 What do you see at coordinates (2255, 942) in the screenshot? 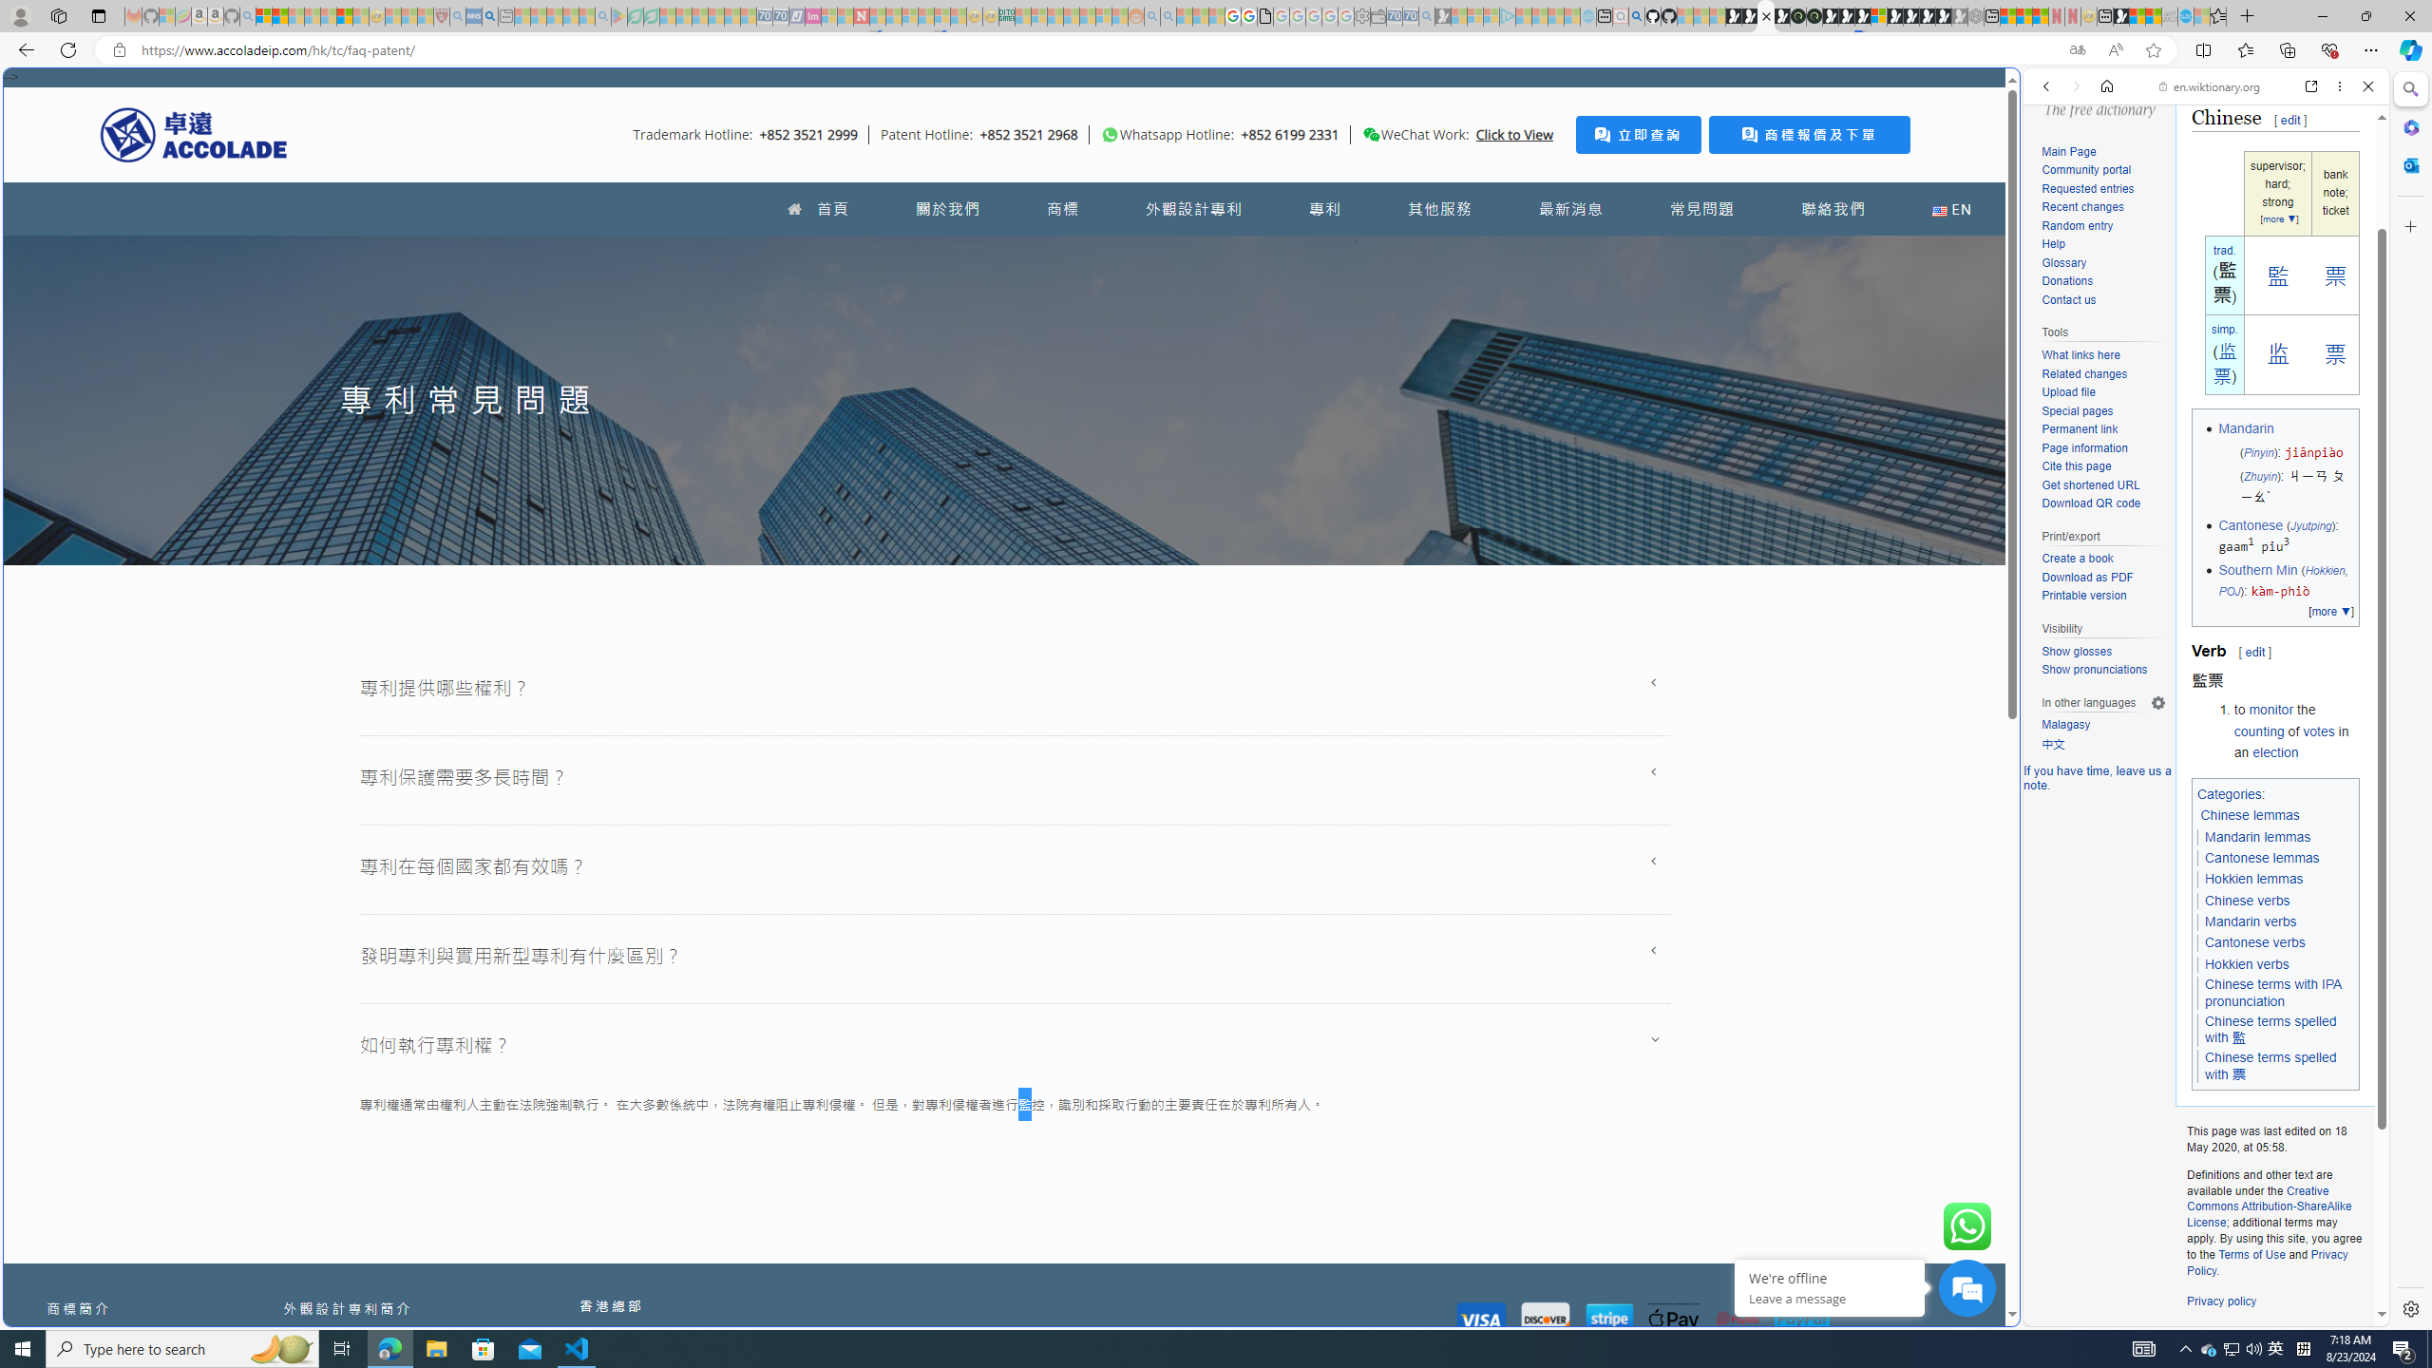
I see `Cantonese verbs` at bounding box center [2255, 942].